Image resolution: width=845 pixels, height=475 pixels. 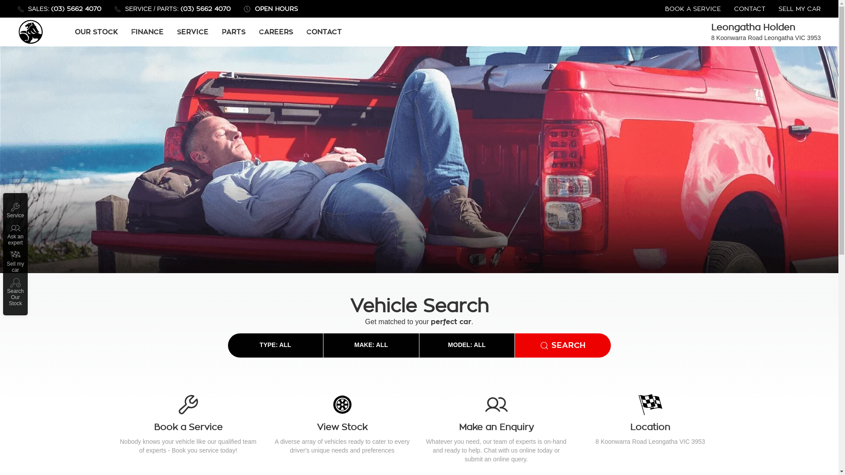 What do you see at coordinates (96, 32) in the screenshot?
I see `OUR STOCK
OUR STOCK` at bounding box center [96, 32].